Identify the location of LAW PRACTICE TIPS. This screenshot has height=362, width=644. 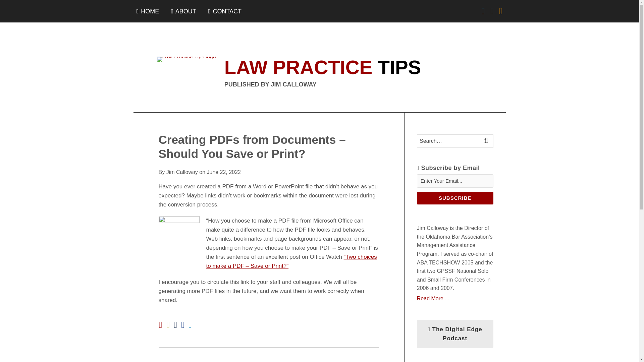
(323, 67).